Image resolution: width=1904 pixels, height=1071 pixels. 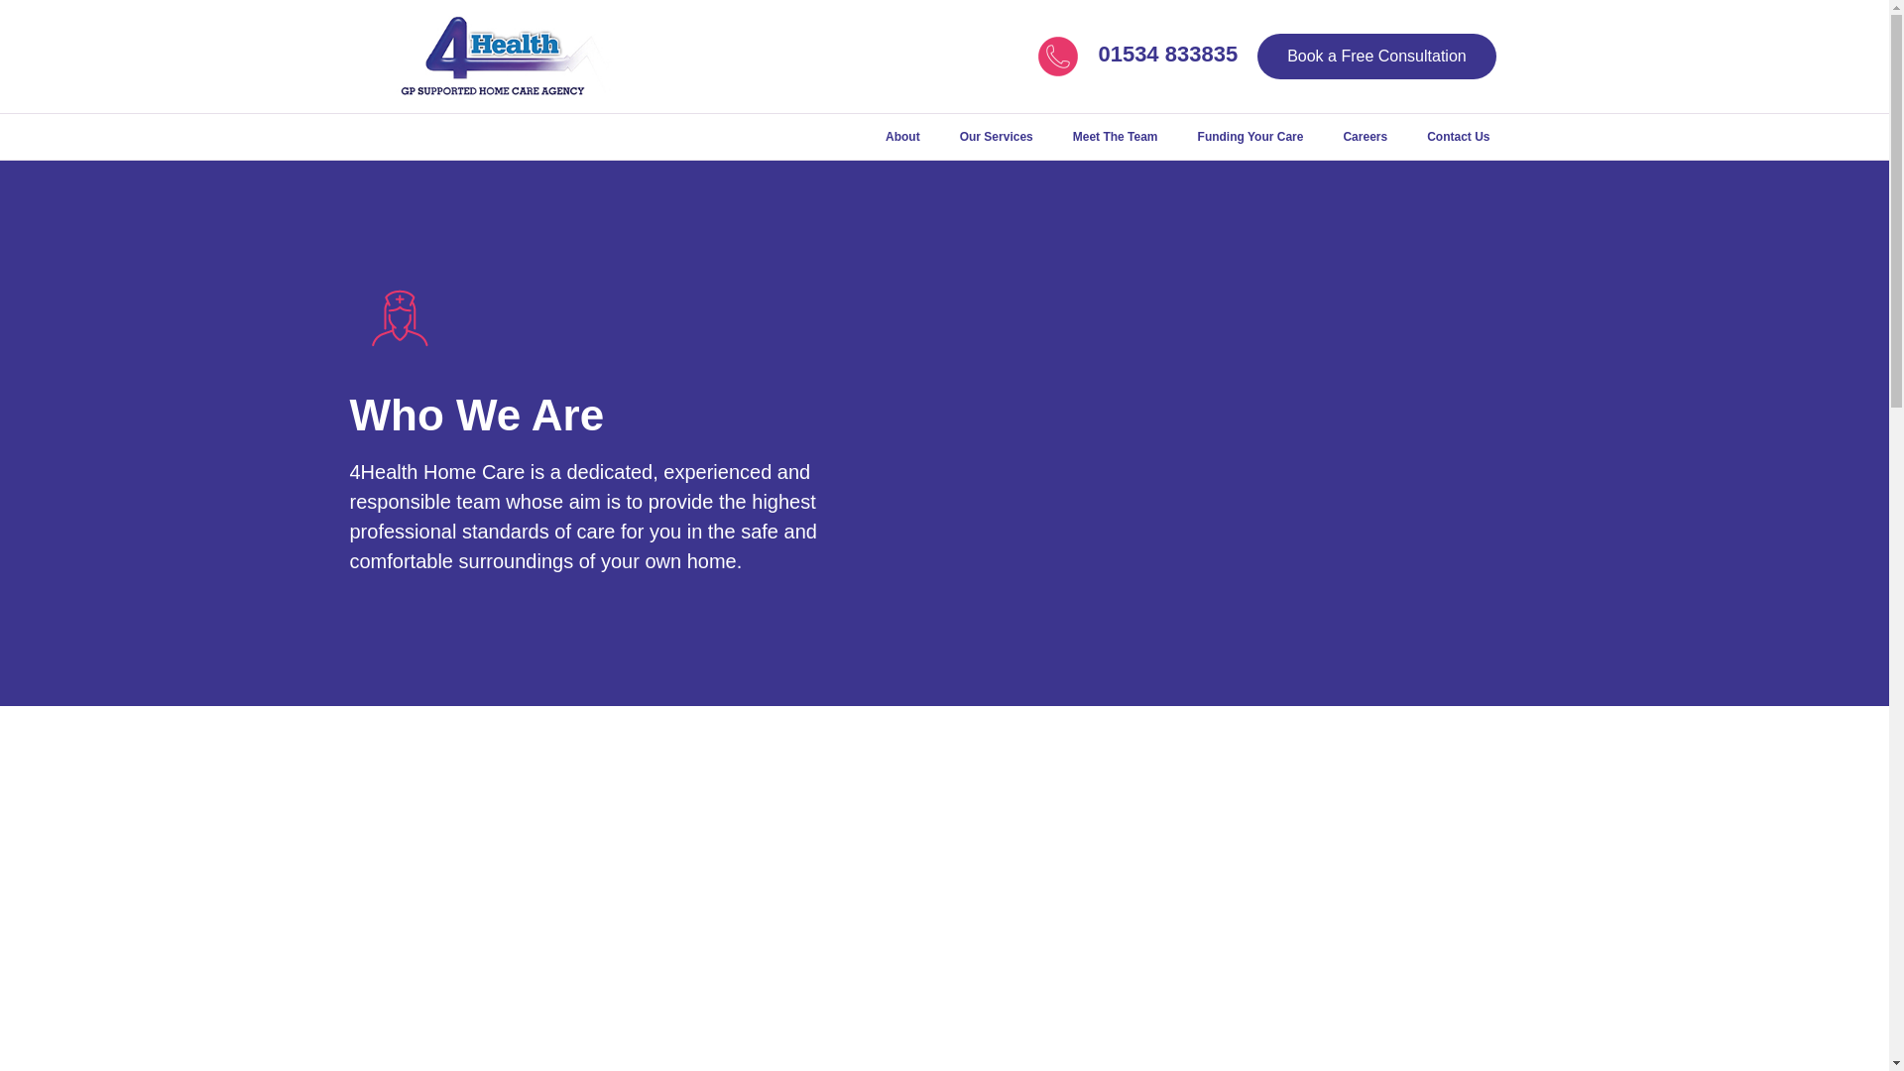 I want to click on About, so click(x=902, y=136).